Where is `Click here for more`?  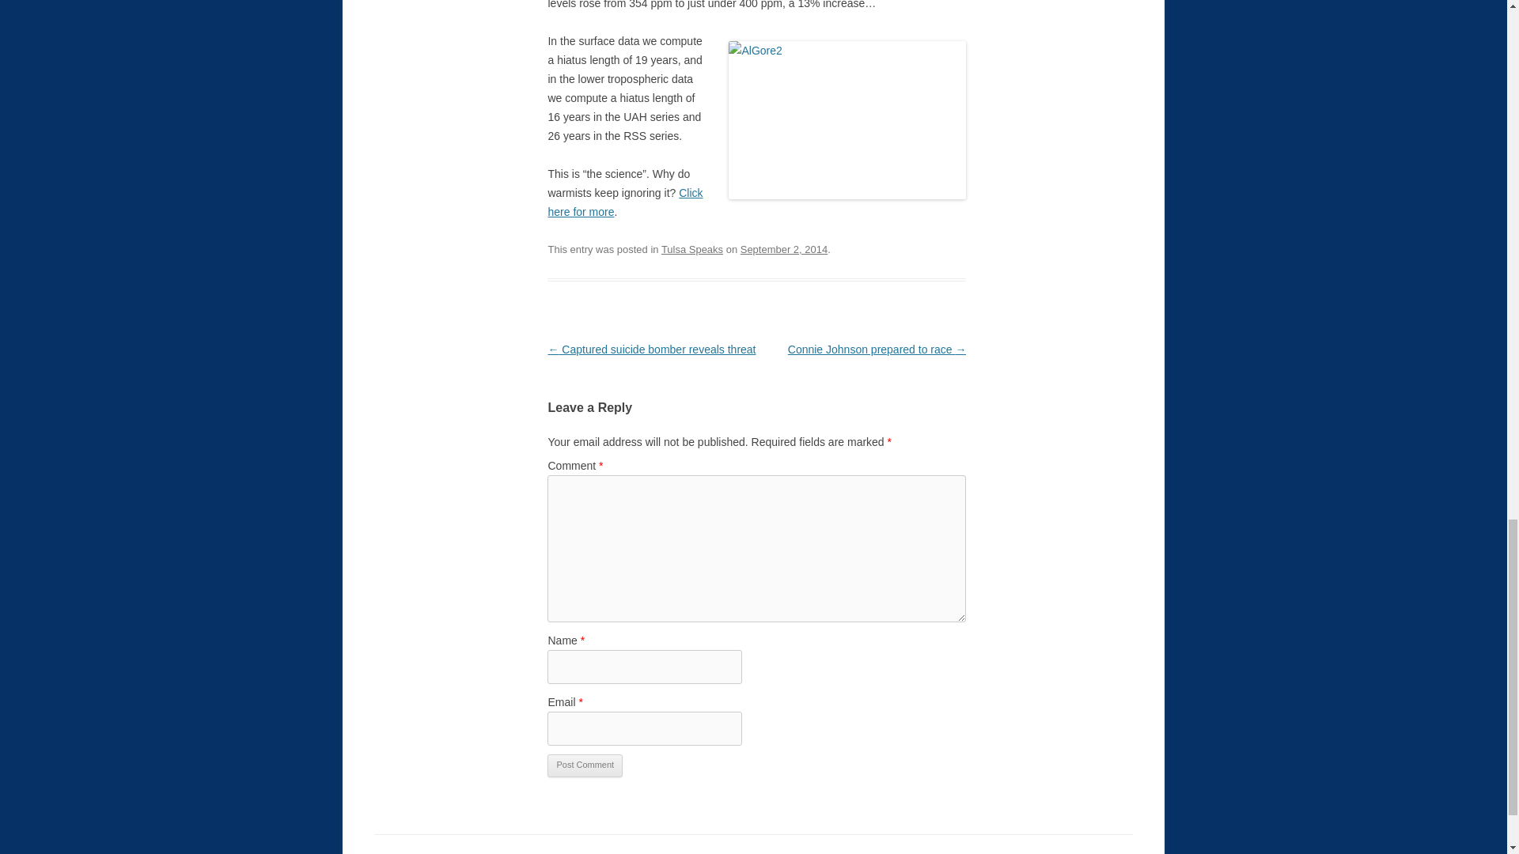
Click here for more is located at coordinates (624, 202).